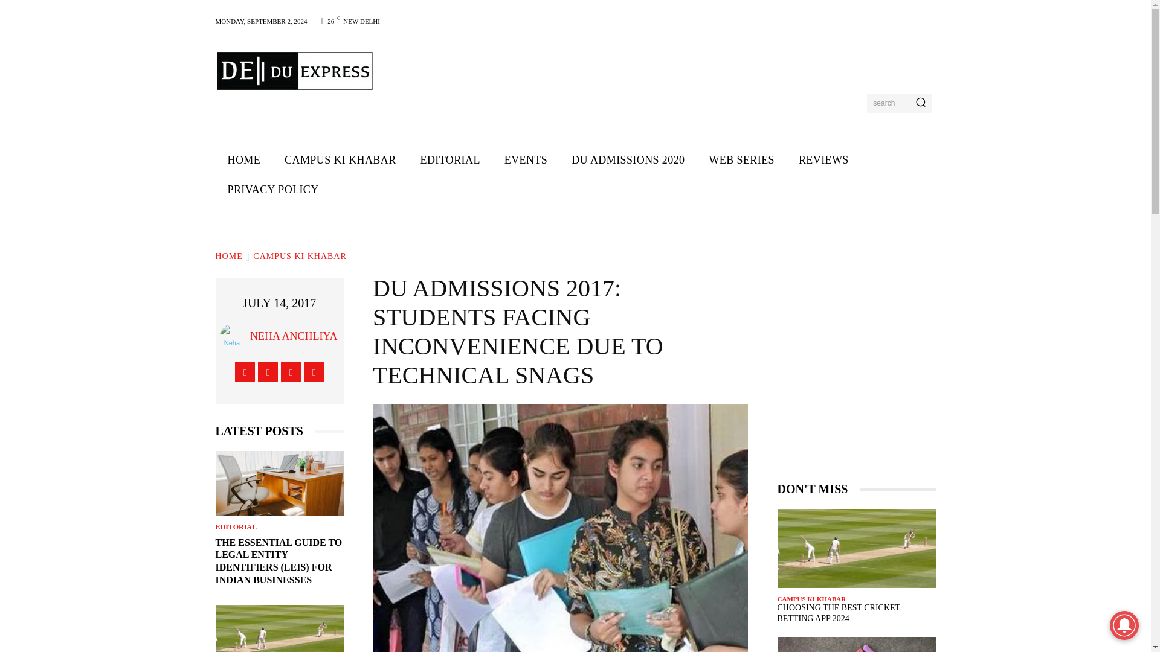 Image resolution: width=1160 pixels, height=652 pixels. Describe the element at coordinates (449, 160) in the screenshot. I see `EDITORIAL` at that location.